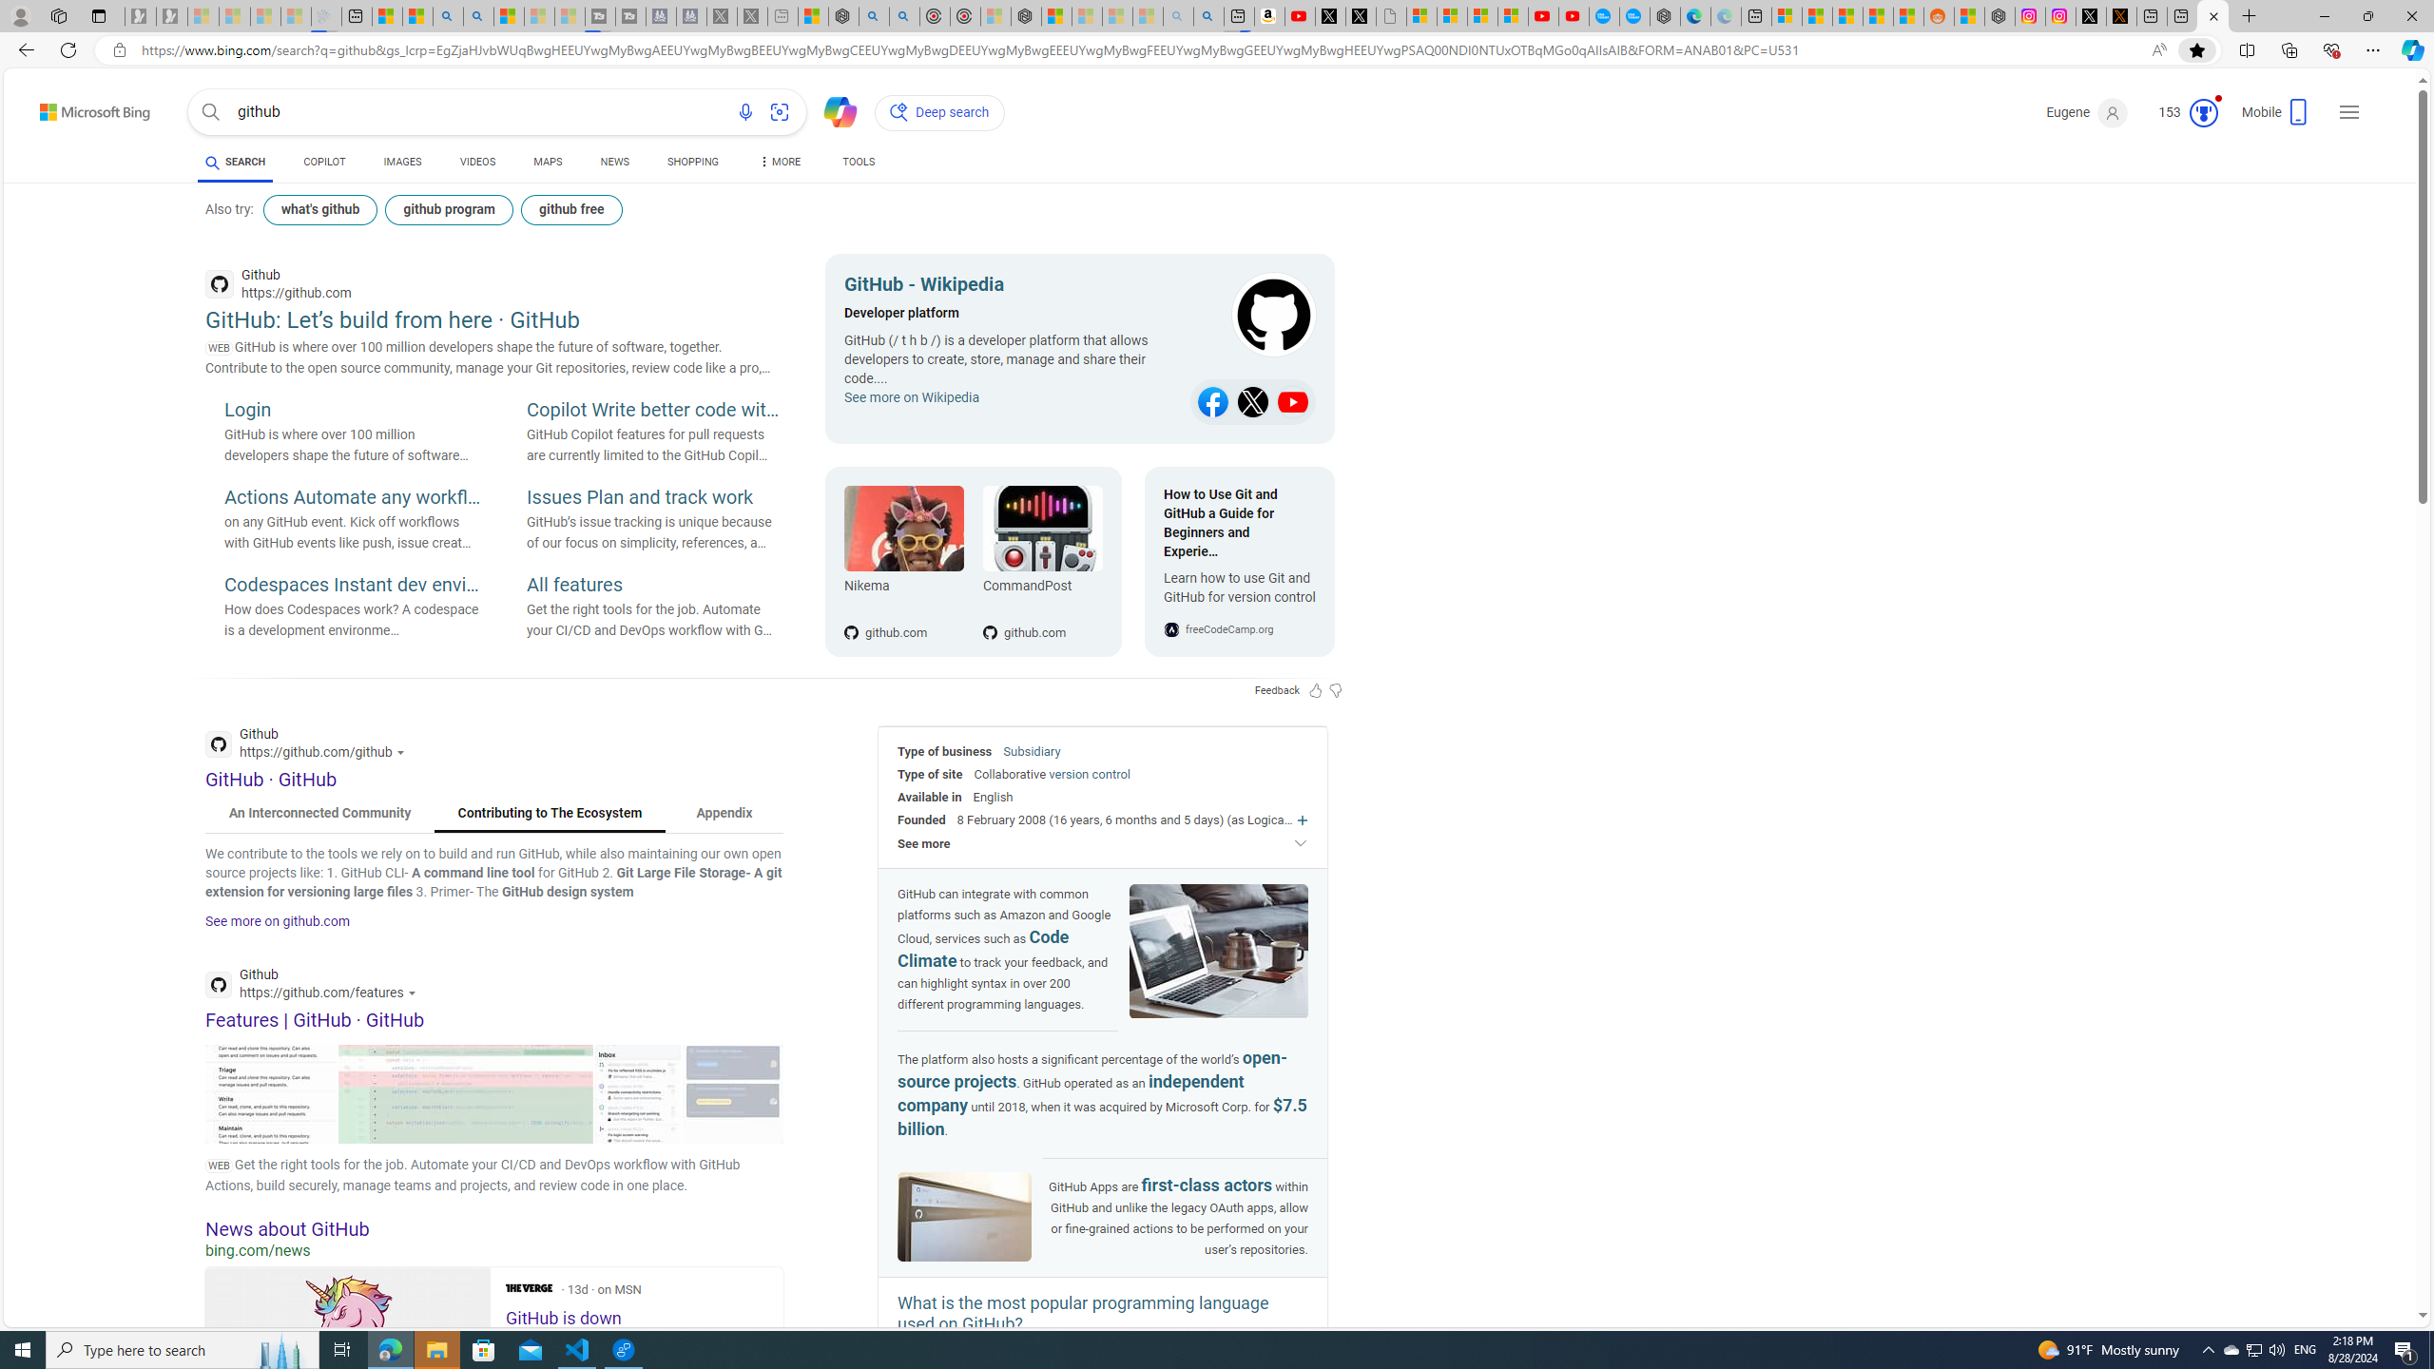  Describe the element at coordinates (724, 814) in the screenshot. I see `Appendix` at that location.